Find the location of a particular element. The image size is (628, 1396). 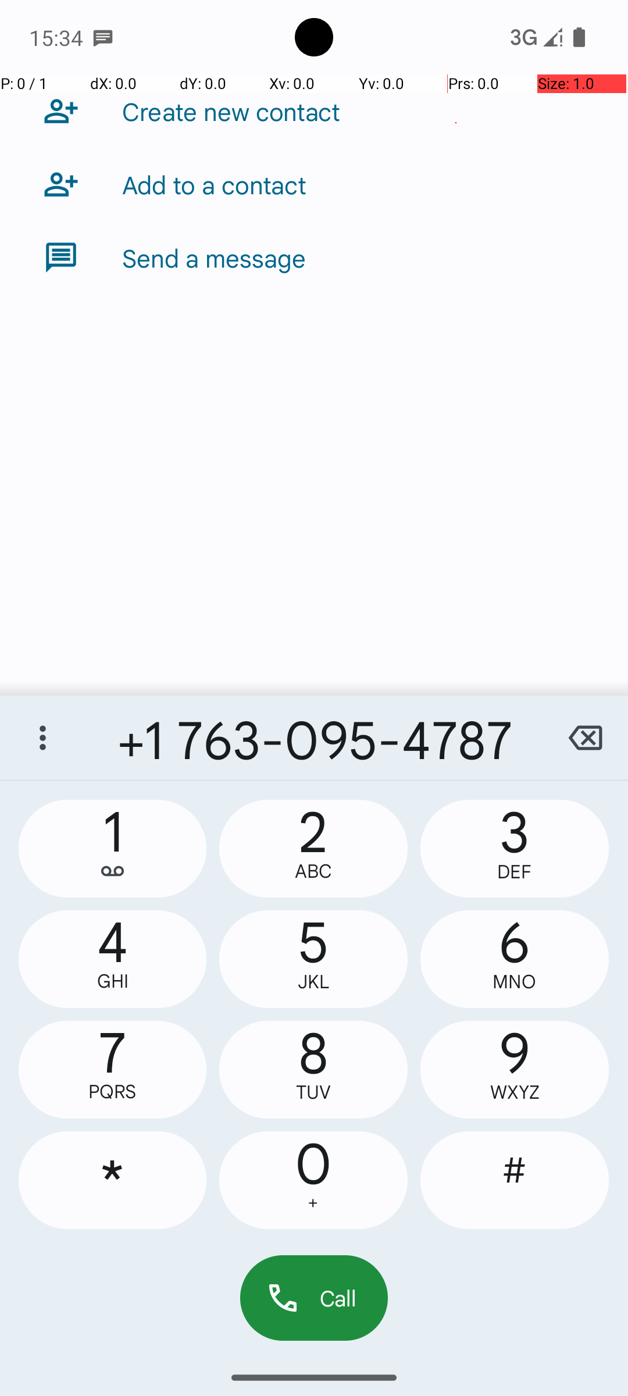

ABC is located at coordinates (313, 871).